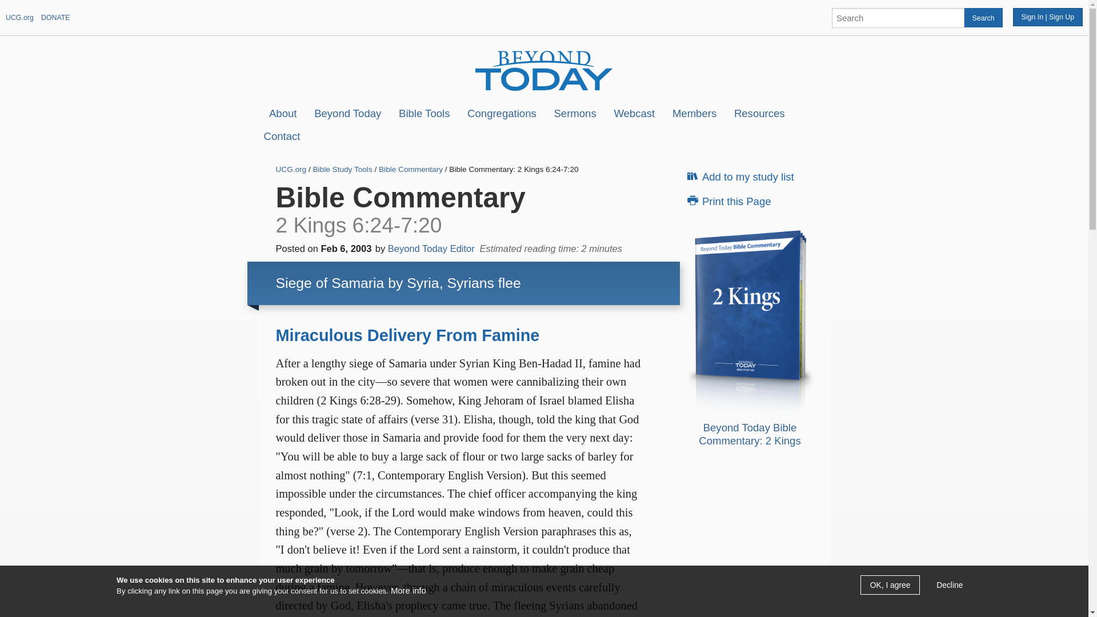 This screenshot has height=617, width=1097. Describe the element at coordinates (983, 17) in the screenshot. I see `Search` at that location.